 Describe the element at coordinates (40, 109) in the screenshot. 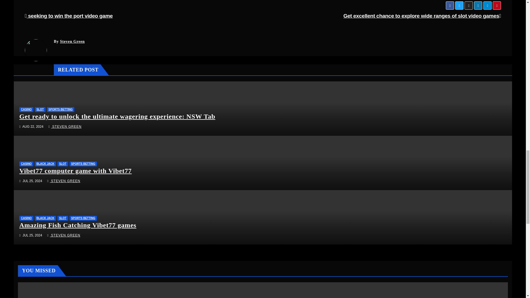

I see `SLOT` at that location.